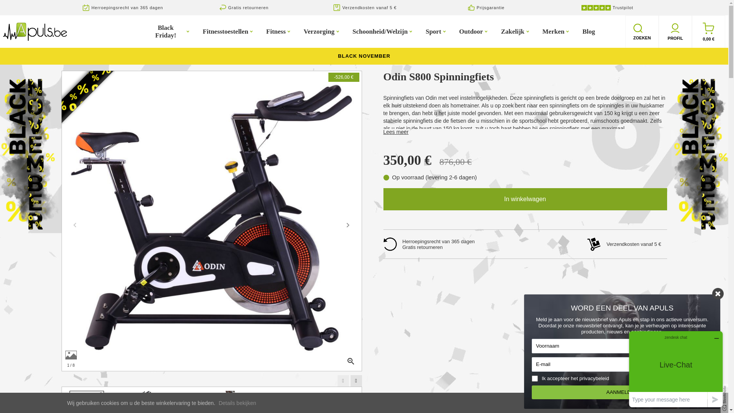 The height and width of the screenshot is (413, 734). I want to click on In winkelwagen, so click(525, 199).